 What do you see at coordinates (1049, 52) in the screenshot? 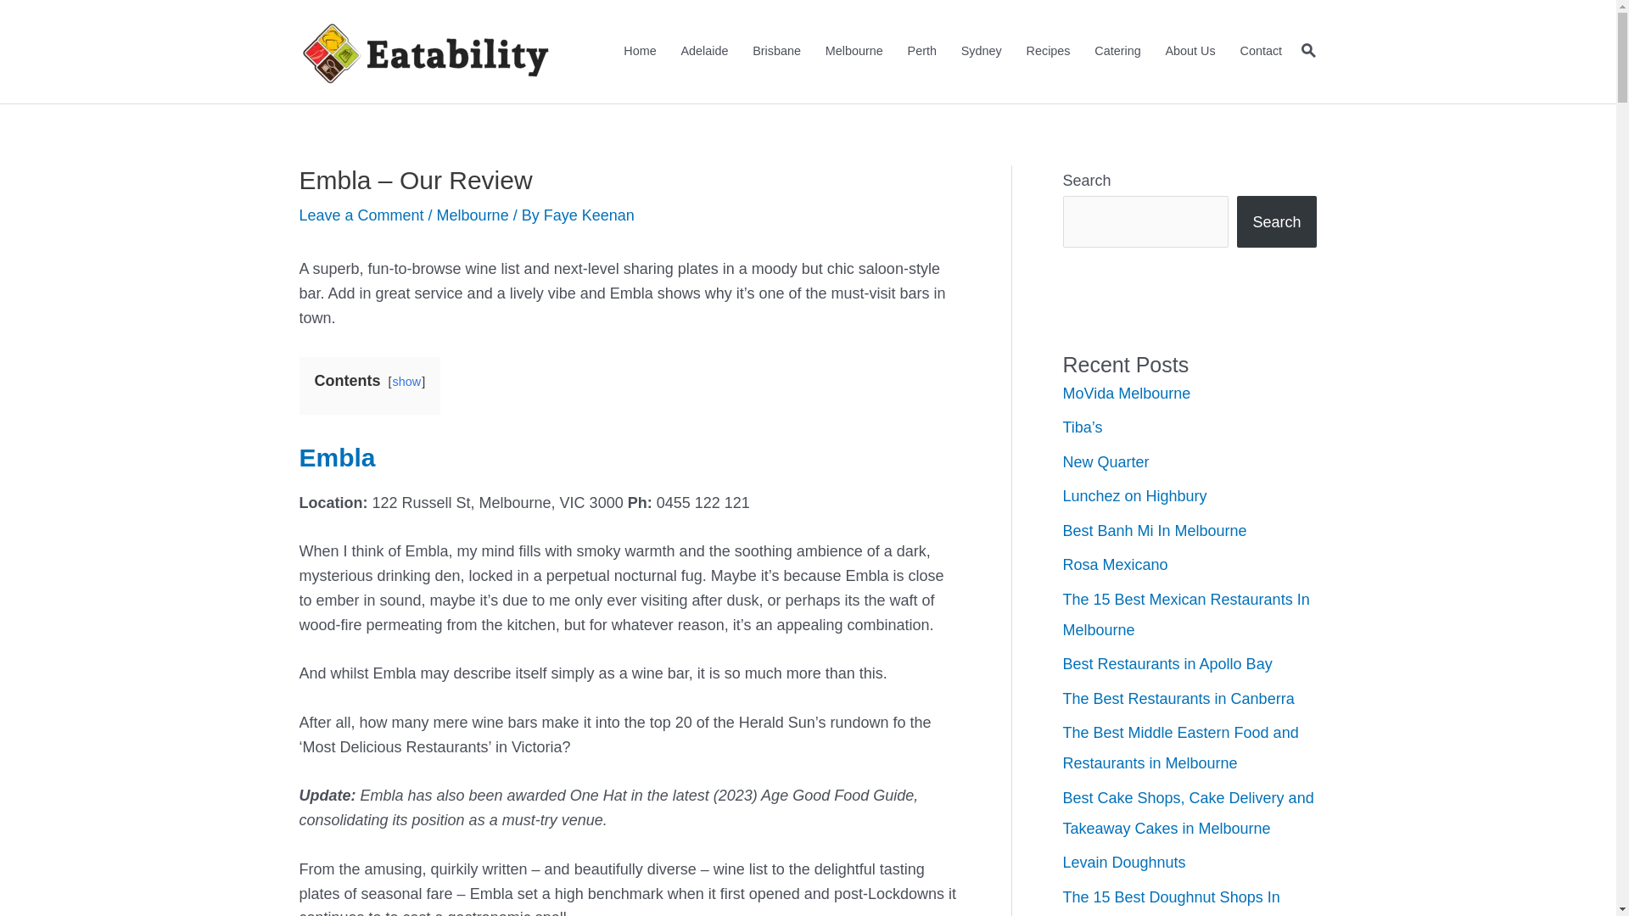
I see `Recipes` at bounding box center [1049, 52].